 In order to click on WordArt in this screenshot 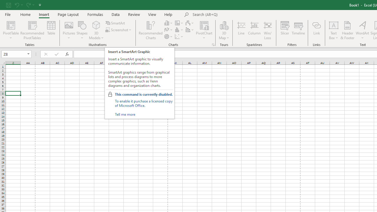, I will do `click(362, 30)`.